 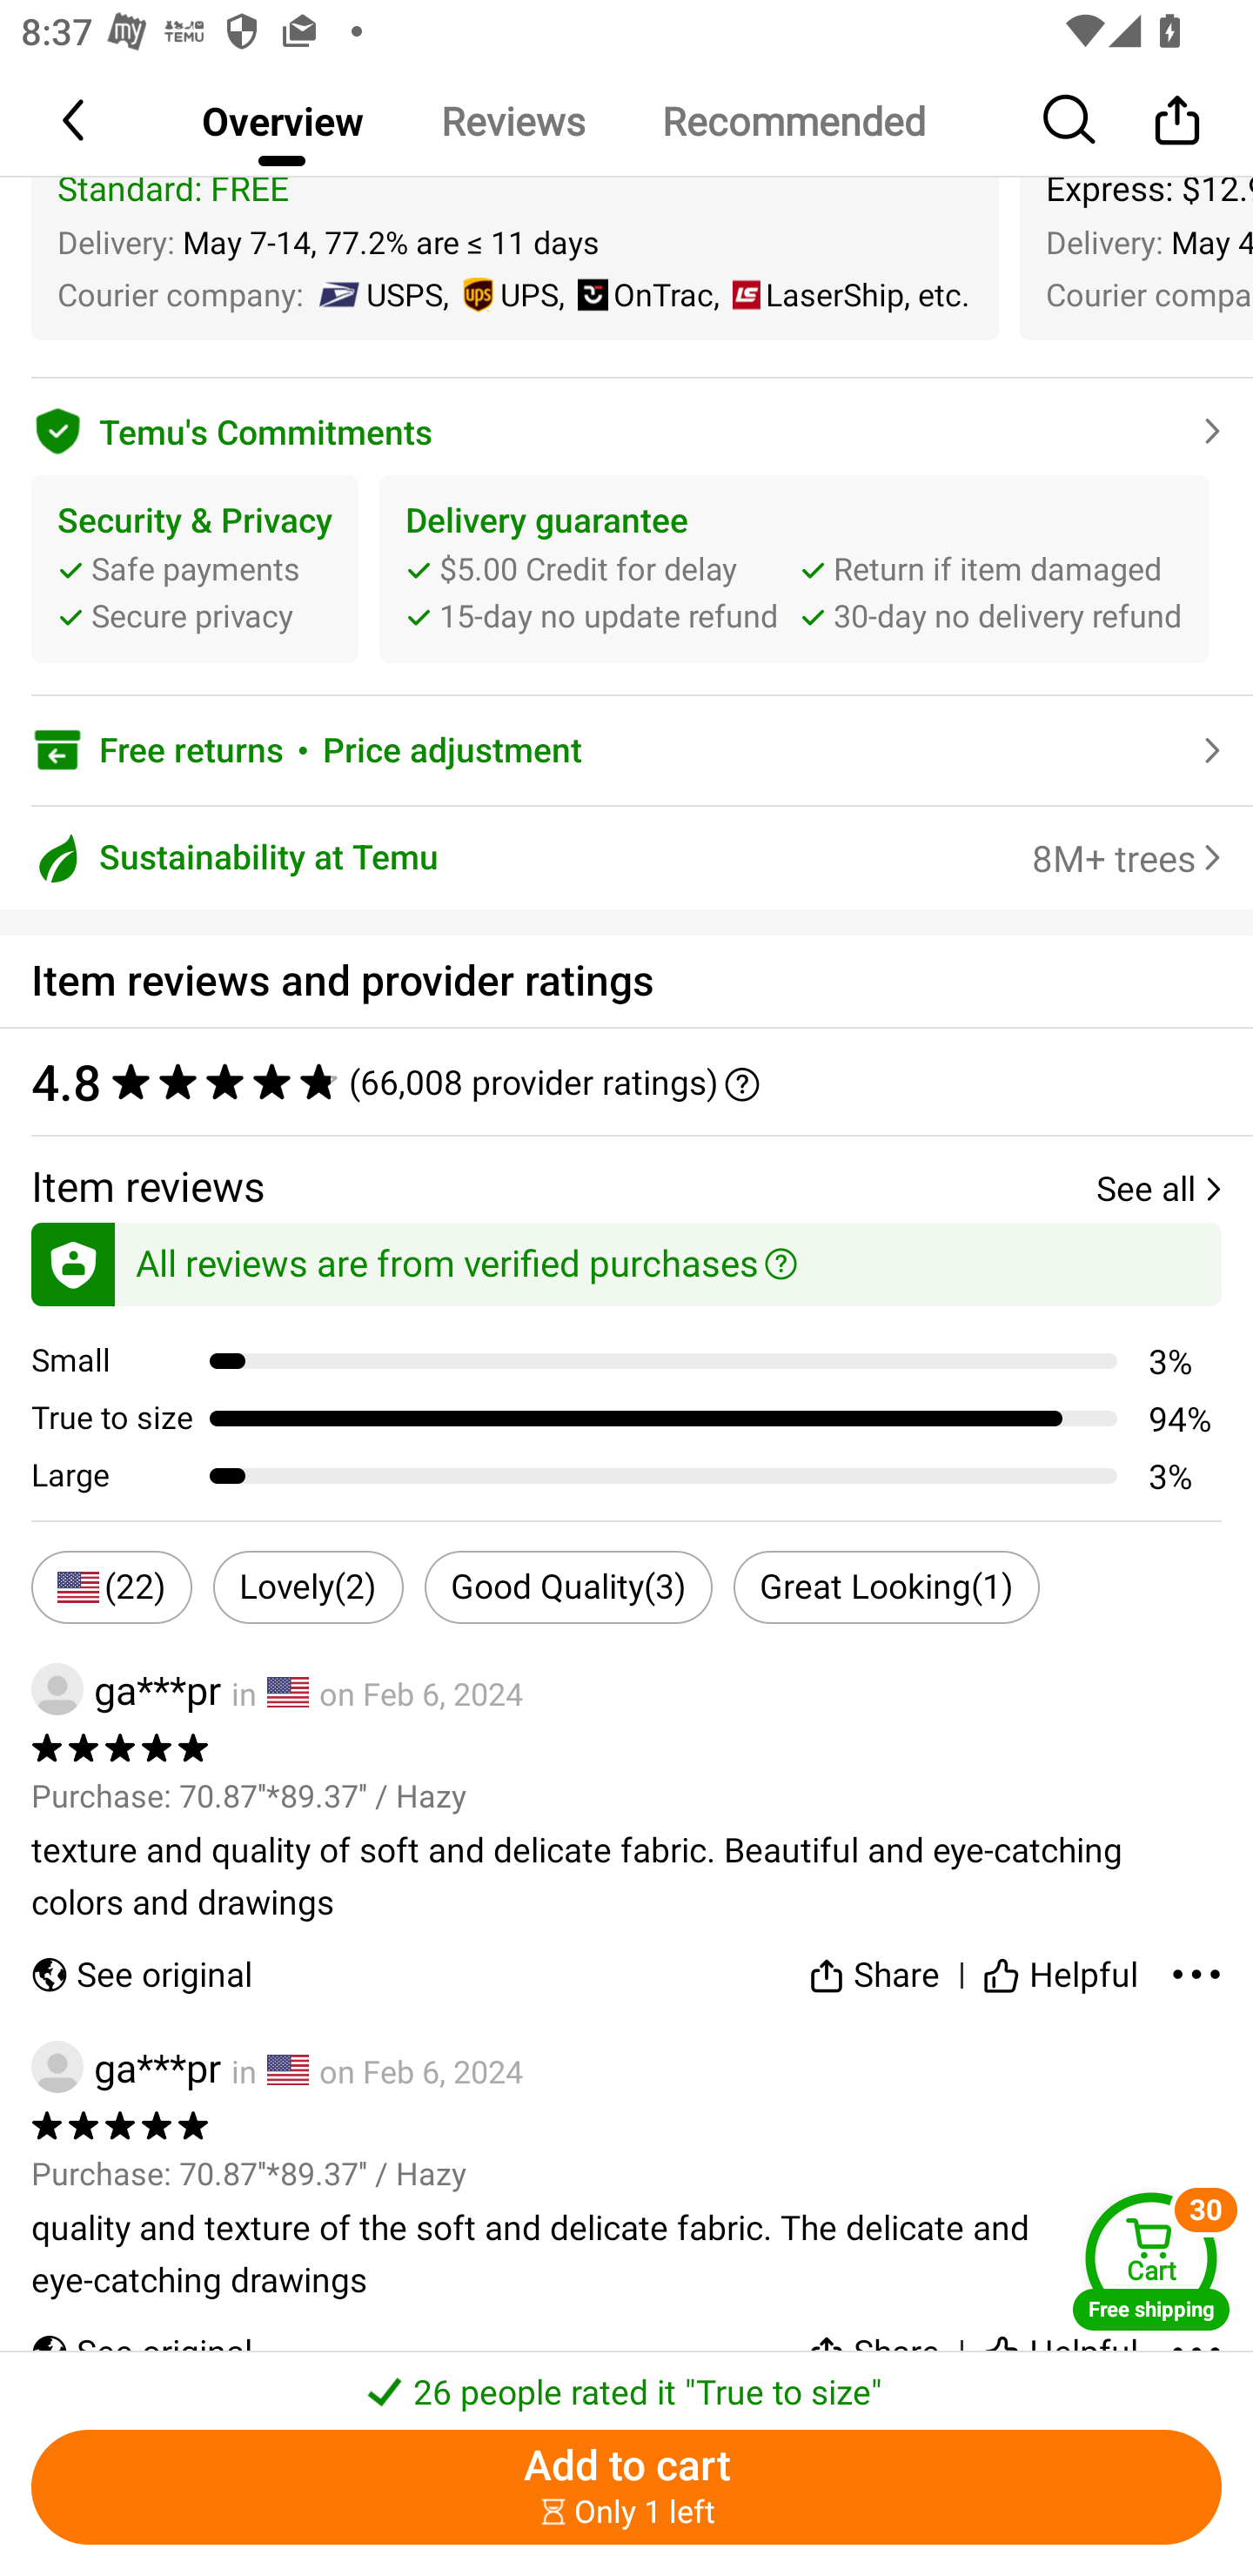 I want to click on Back, so click(x=76, y=119).